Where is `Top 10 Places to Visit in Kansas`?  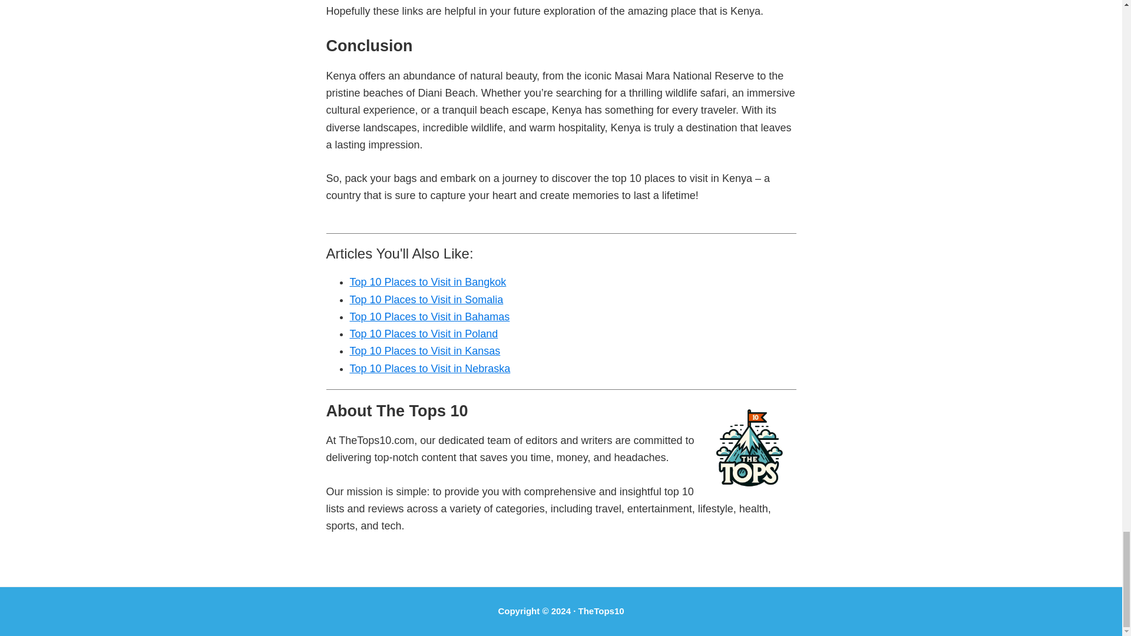 Top 10 Places to Visit in Kansas is located at coordinates (425, 351).